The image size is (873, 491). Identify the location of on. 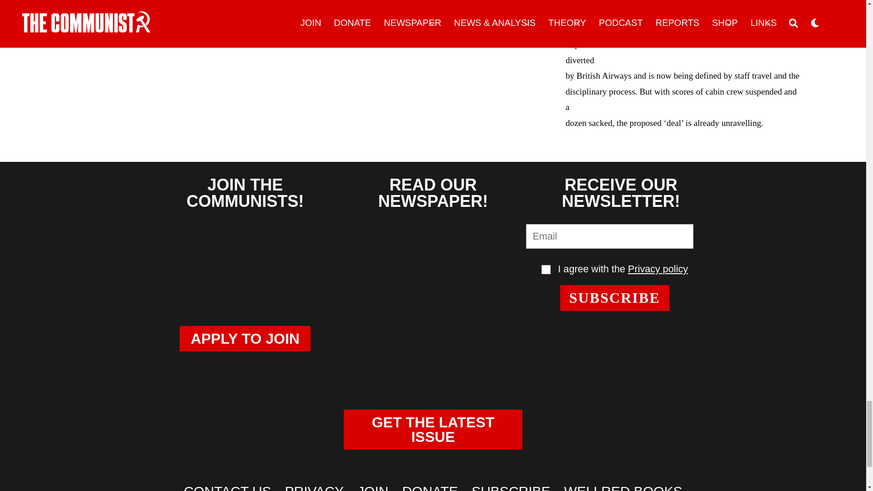
(546, 269).